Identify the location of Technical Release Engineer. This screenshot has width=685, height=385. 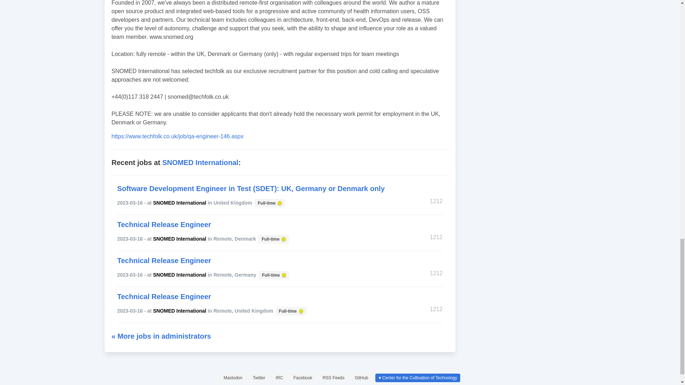
(290, 311).